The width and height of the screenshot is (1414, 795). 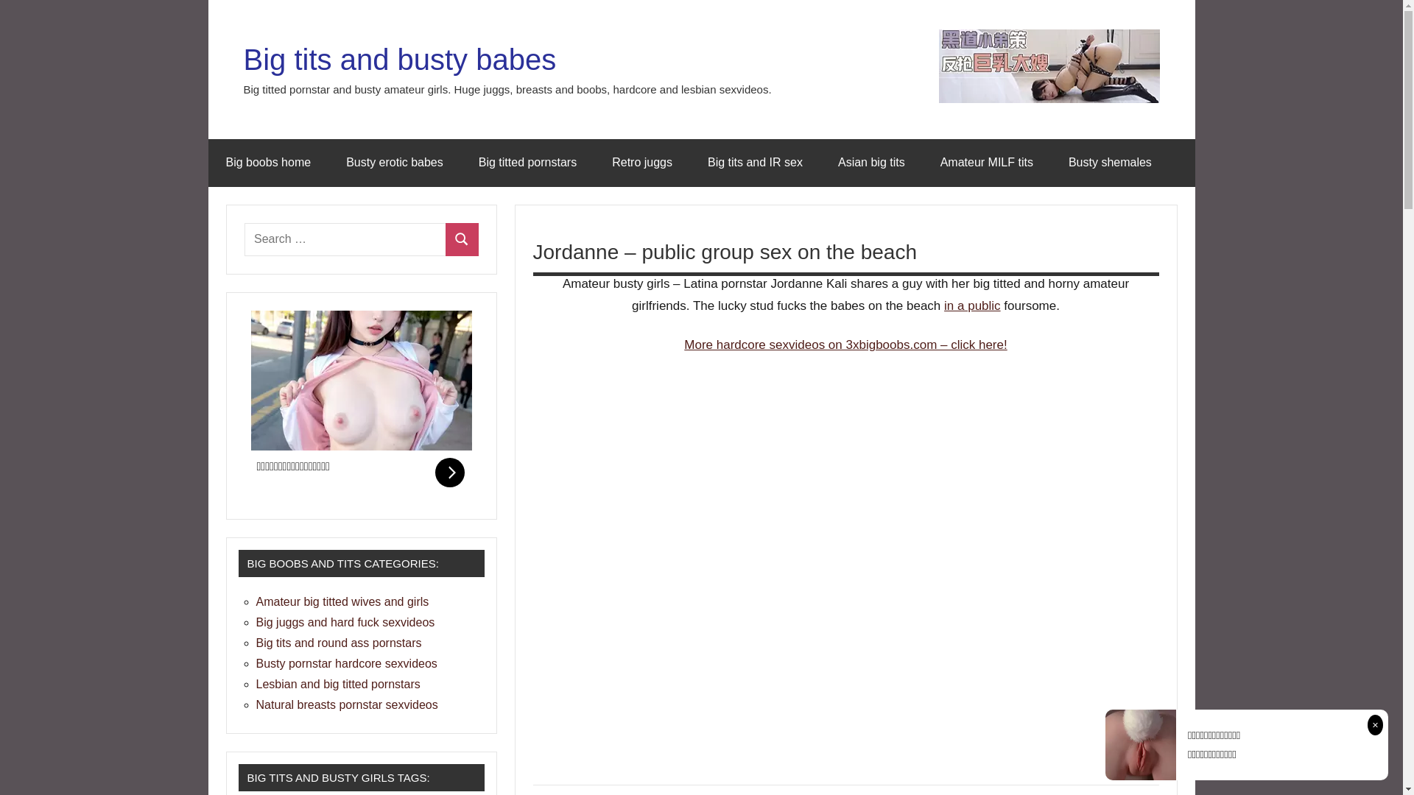 What do you see at coordinates (527, 163) in the screenshot?
I see `Big titted pornstars` at bounding box center [527, 163].